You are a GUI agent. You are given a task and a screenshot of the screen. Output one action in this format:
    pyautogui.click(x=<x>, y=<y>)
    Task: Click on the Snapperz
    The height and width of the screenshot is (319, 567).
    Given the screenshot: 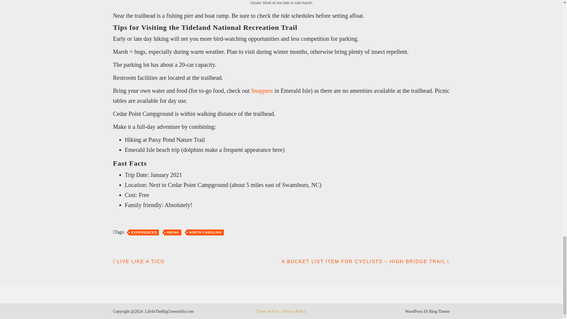 What is the action you would take?
    pyautogui.click(x=262, y=90)
    